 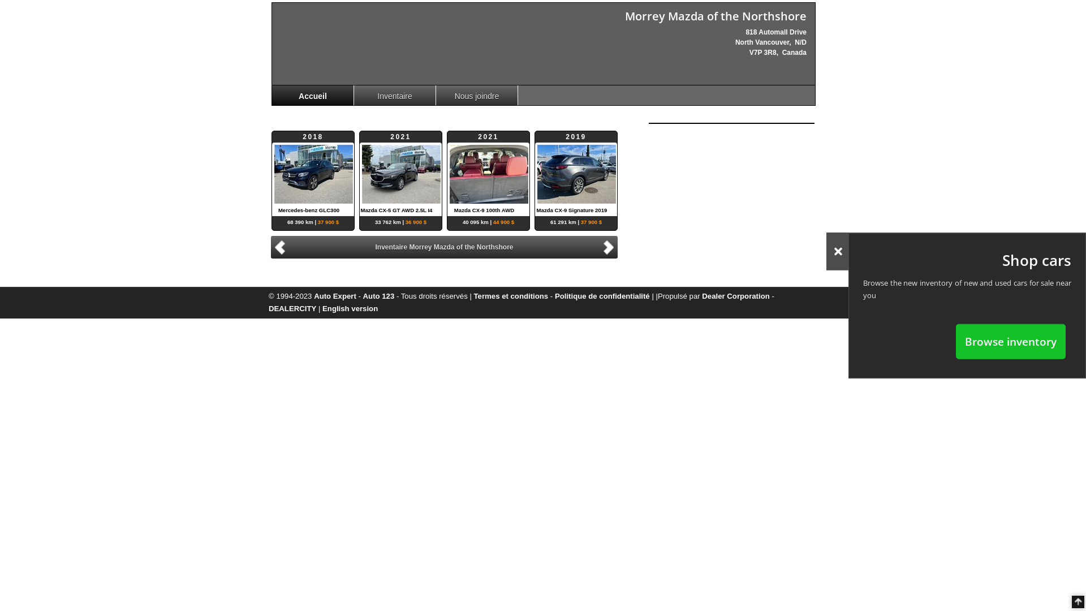 What do you see at coordinates (511, 296) in the screenshot?
I see `Termes et conditions` at bounding box center [511, 296].